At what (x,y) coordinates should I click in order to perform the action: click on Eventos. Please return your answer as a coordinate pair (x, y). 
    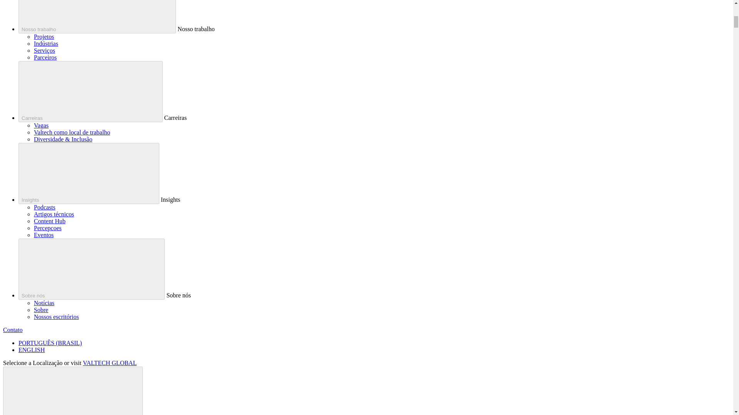
    Looking at the image, I should click on (44, 234).